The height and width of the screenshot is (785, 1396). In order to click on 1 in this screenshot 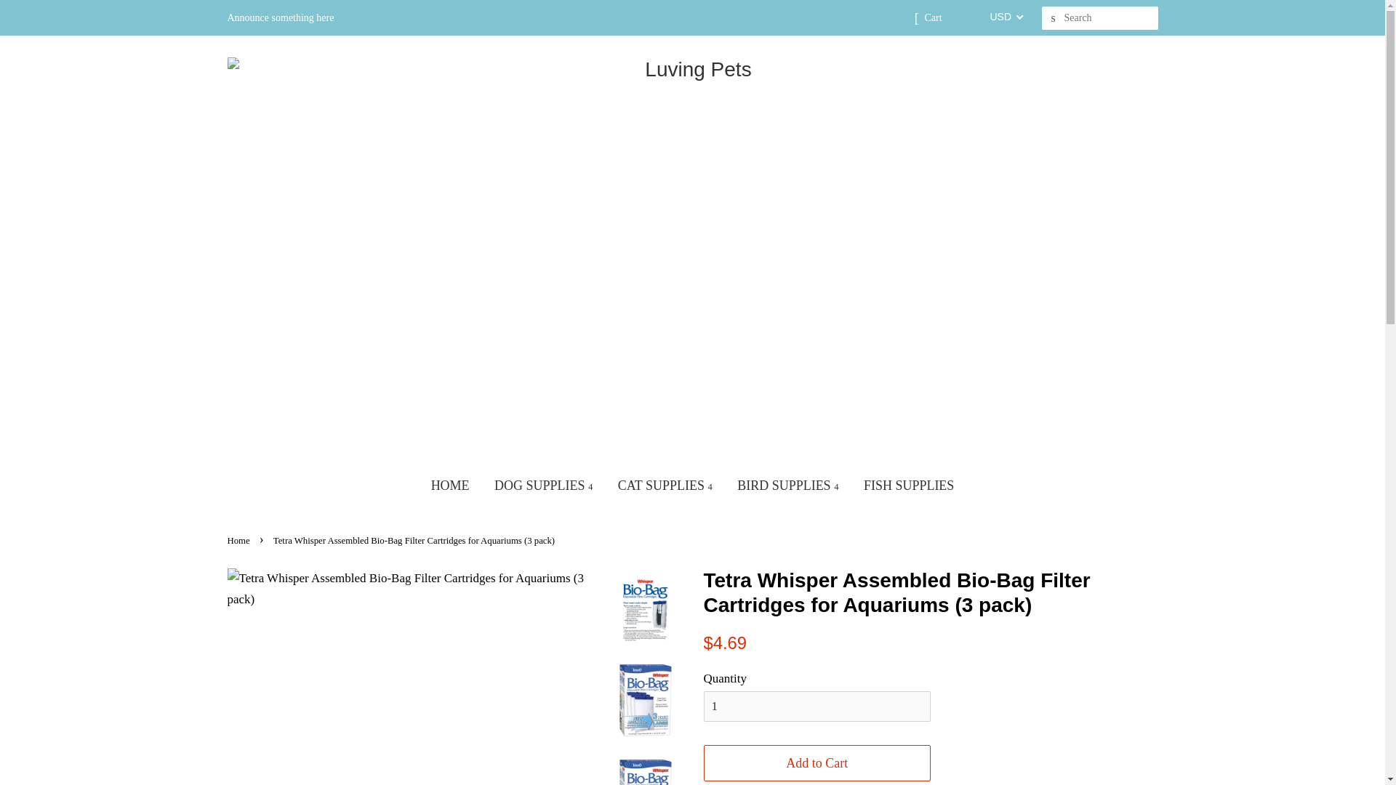, I will do `click(817, 706)`.